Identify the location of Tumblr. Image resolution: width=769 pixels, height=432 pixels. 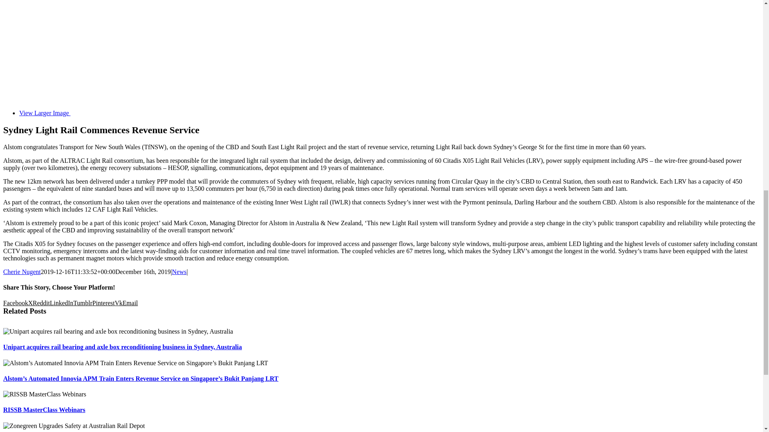
(83, 303).